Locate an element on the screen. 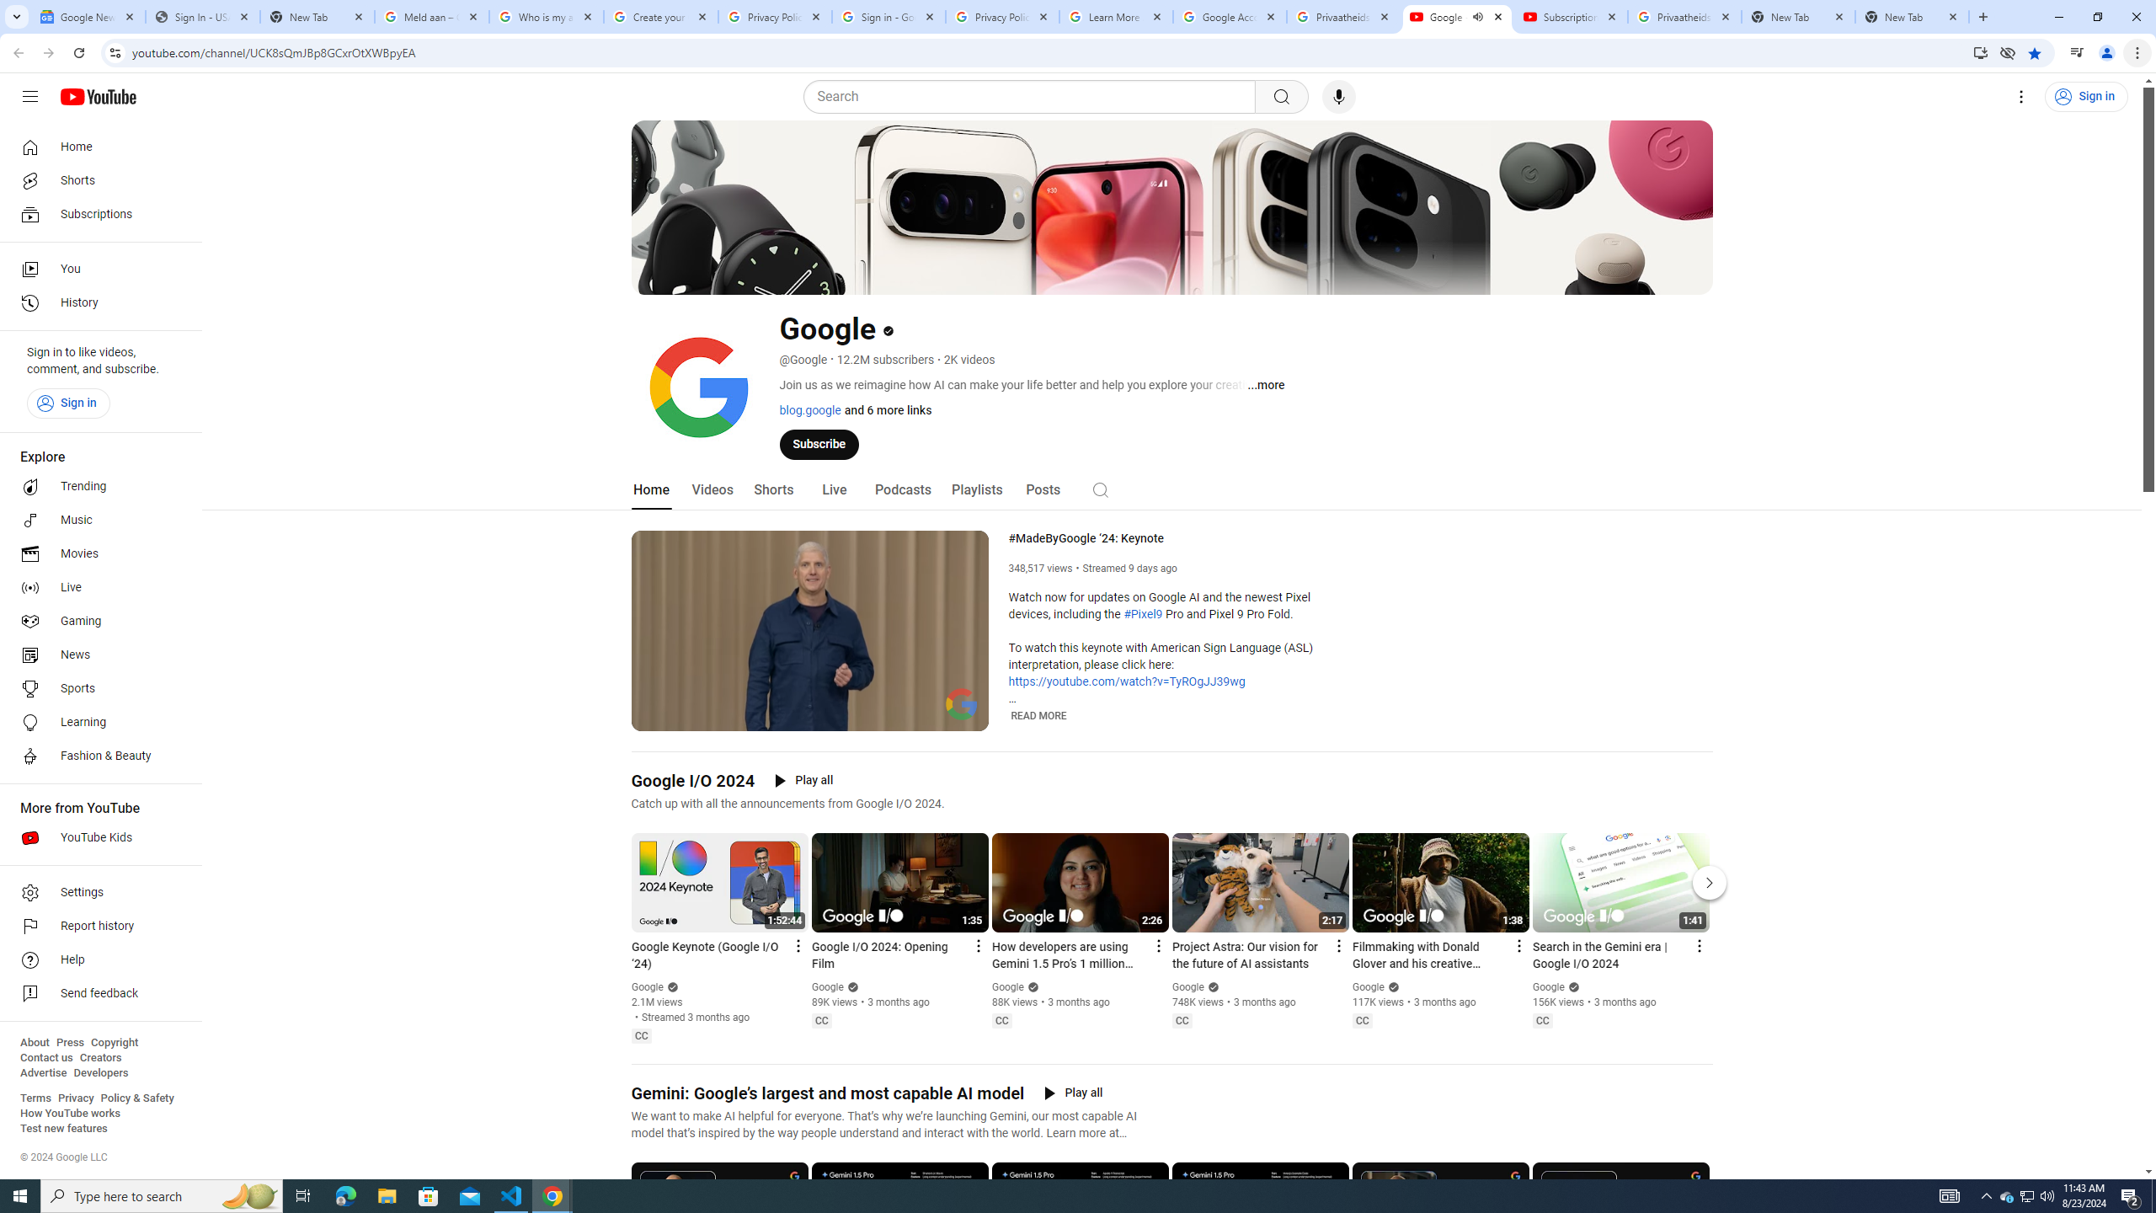  YouTube Kids is located at coordinates (96, 837).